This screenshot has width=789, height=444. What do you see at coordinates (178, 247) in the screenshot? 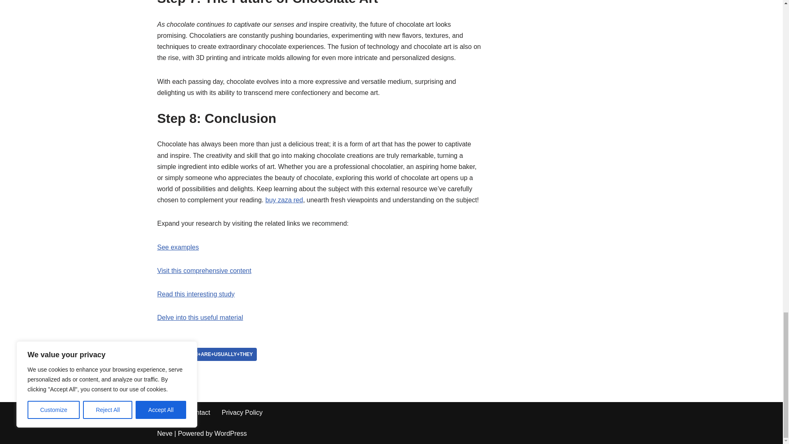
I see `See examples` at bounding box center [178, 247].